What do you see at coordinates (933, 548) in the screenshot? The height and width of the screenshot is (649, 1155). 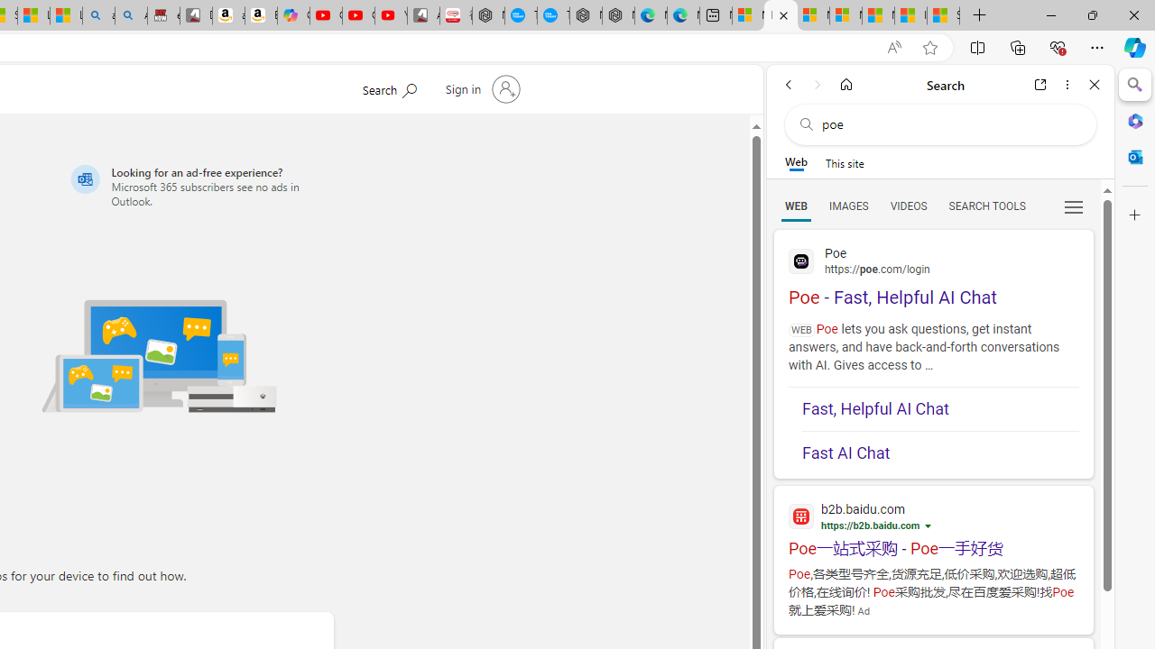 I see `SERP,5400` at bounding box center [933, 548].